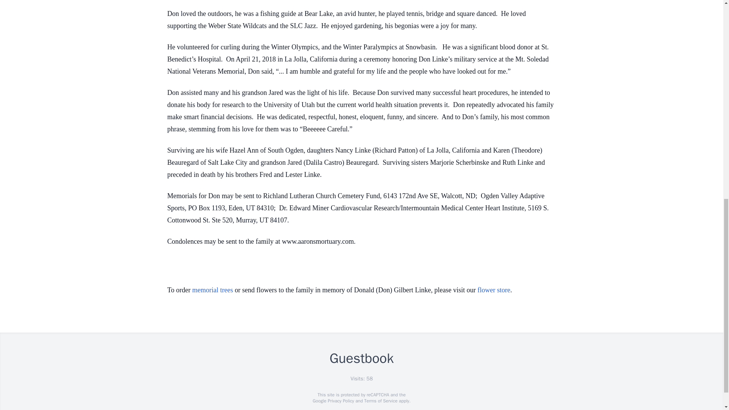  Describe the element at coordinates (380, 401) in the screenshot. I see `Terms of Service` at that location.